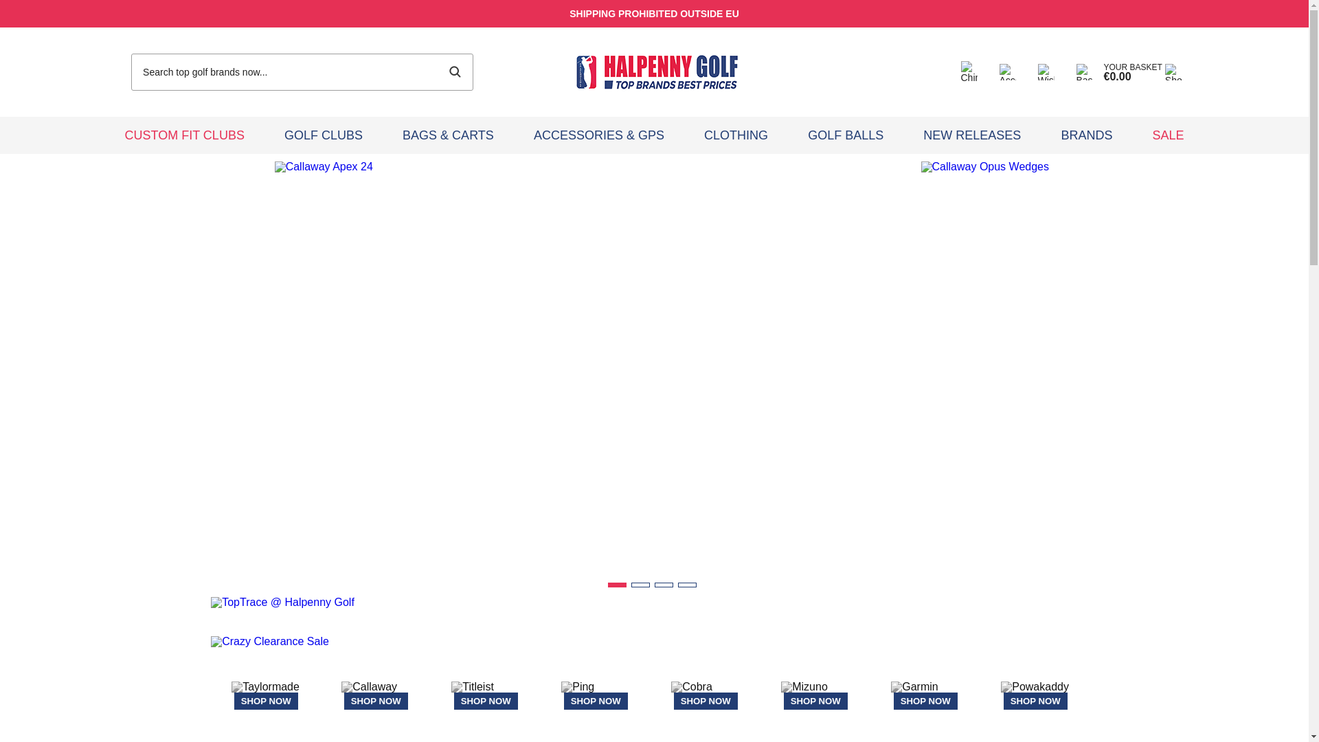 Image resolution: width=1319 pixels, height=742 pixels. What do you see at coordinates (323, 135) in the screenshot?
I see `View All Clubs` at bounding box center [323, 135].